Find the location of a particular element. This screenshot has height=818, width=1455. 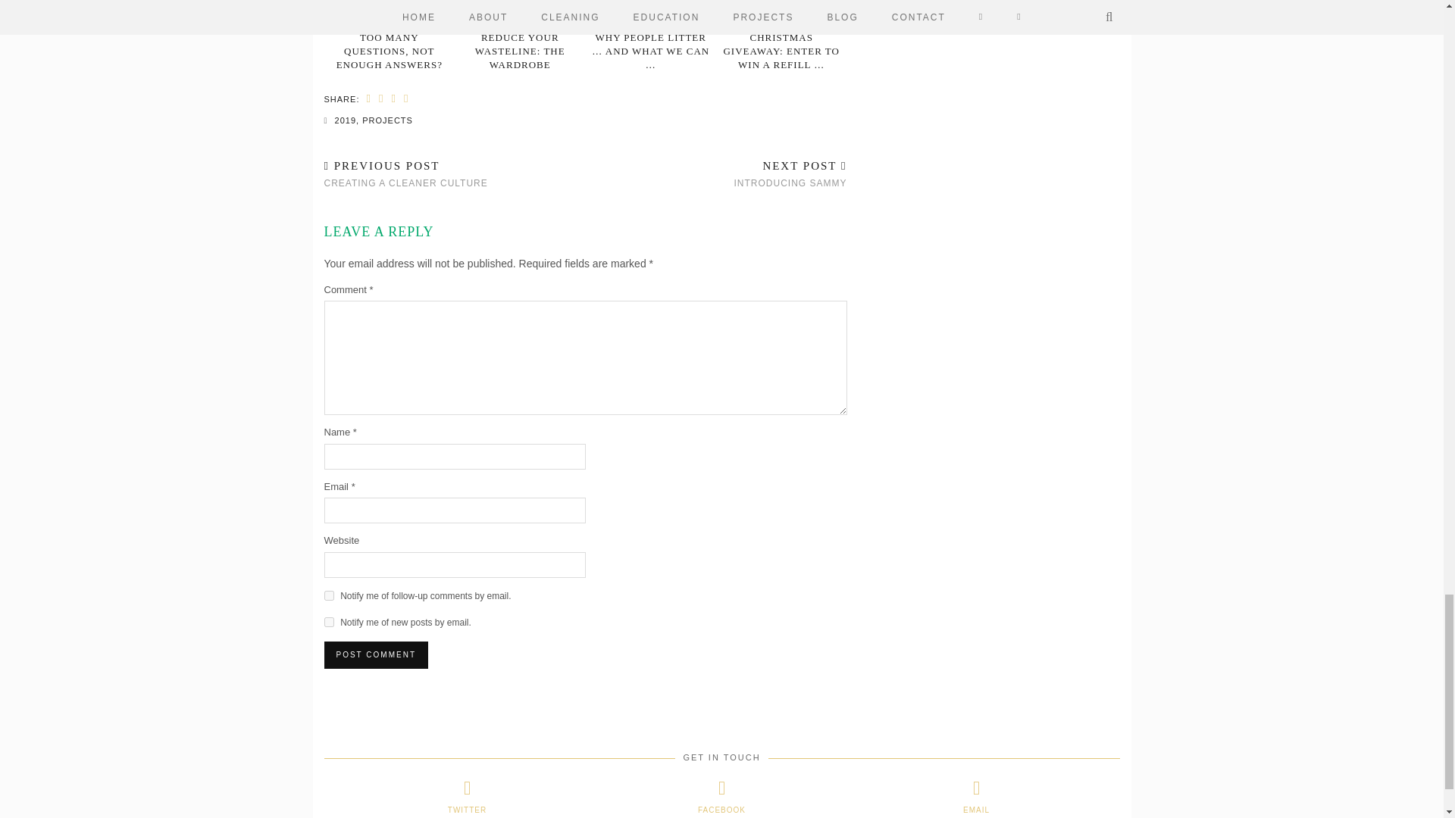

Post Comment is located at coordinates (376, 654).